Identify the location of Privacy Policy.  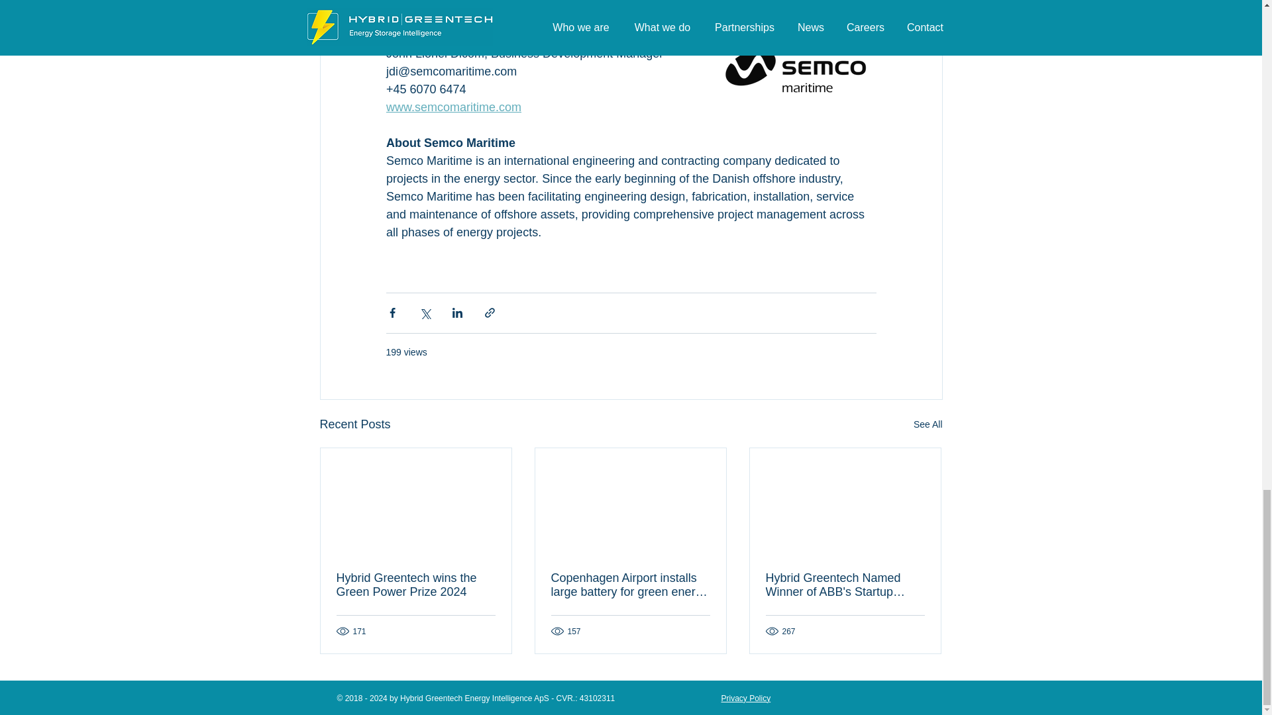
(746, 698).